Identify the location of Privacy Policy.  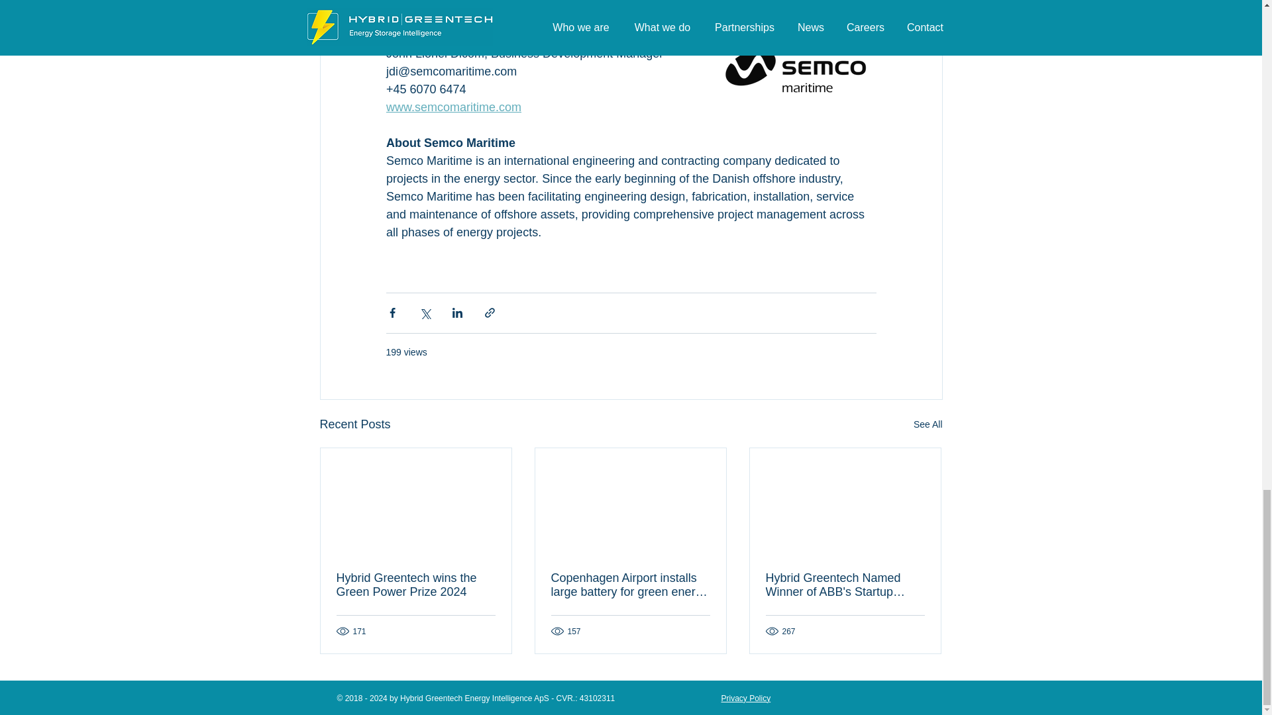
(746, 698).